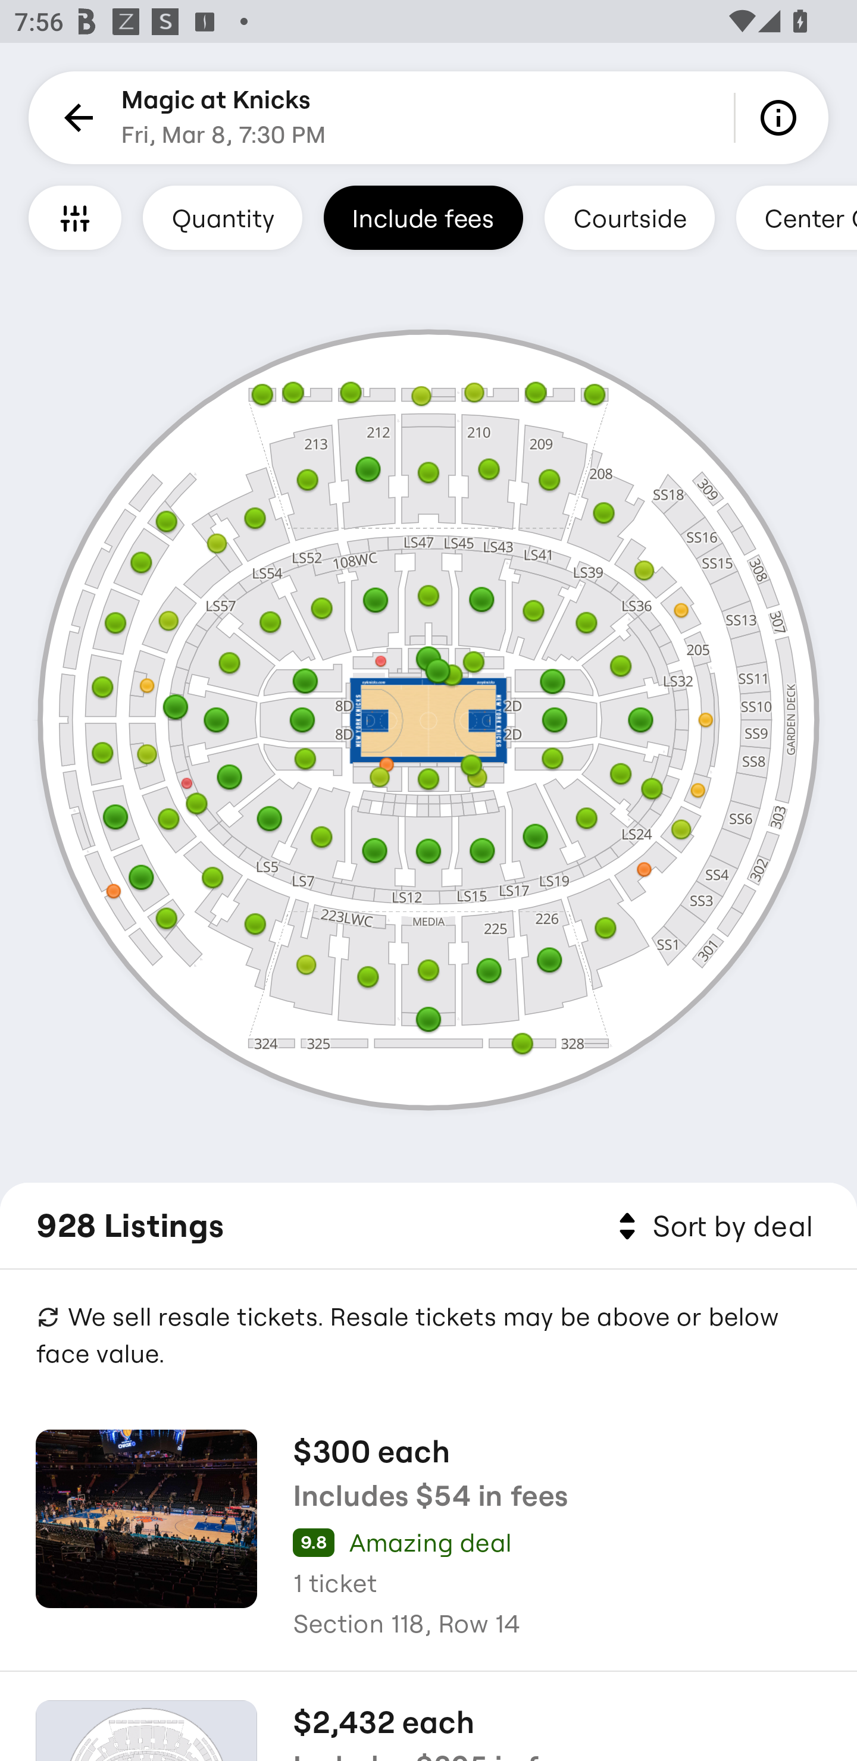 Image resolution: width=857 pixels, height=1761 pixels. What do you see at coordinates (712, 1227) in the screenshot?
I see `Sort by deal` at bounding box center [712, 1227].